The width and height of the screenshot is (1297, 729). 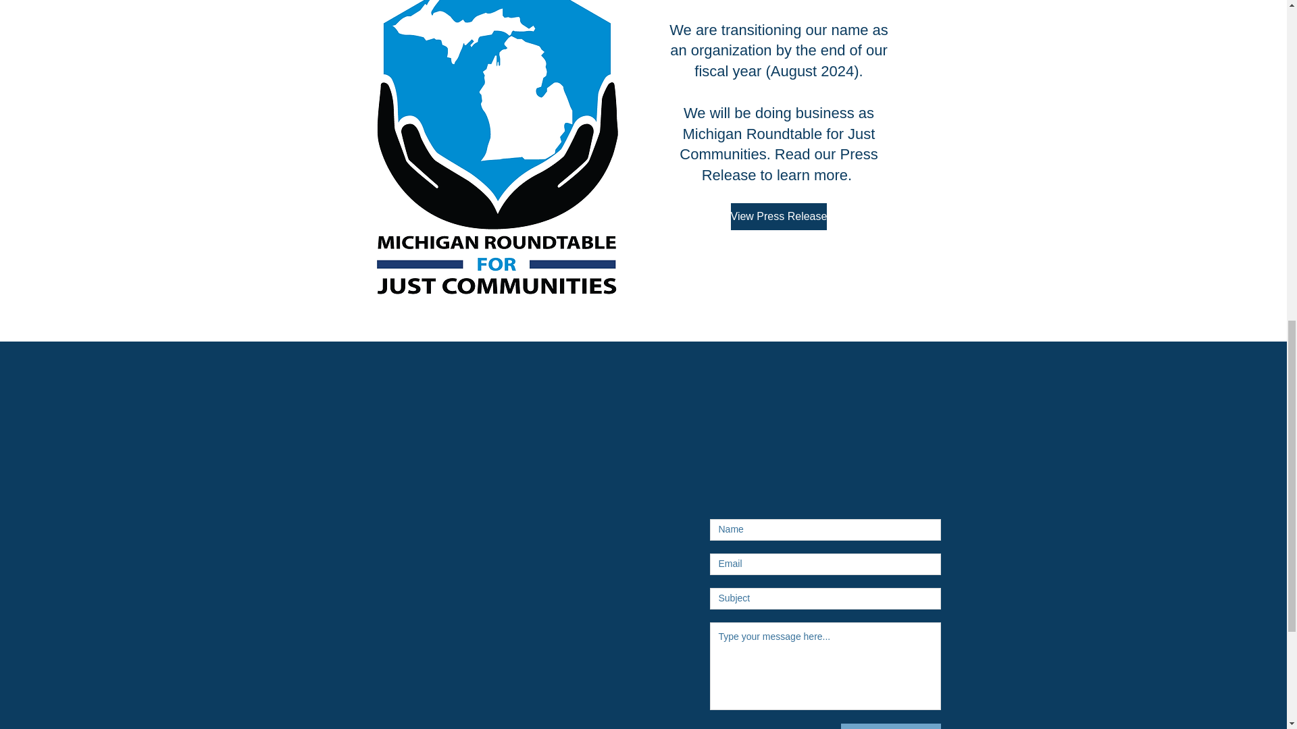 What do you see at coordinates (890, 726) in the screenshot?
I see `Submit` at bounding box center [890, 726].